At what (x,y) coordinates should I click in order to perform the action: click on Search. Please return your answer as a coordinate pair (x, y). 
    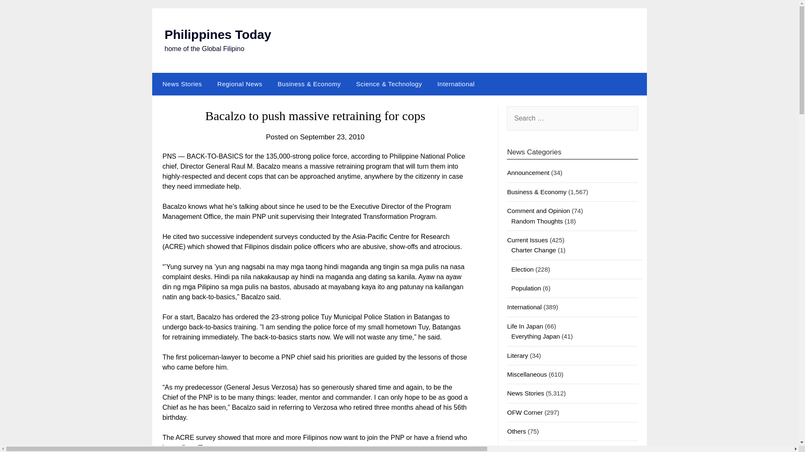
    Looking at the image, I should click on (21, 12).